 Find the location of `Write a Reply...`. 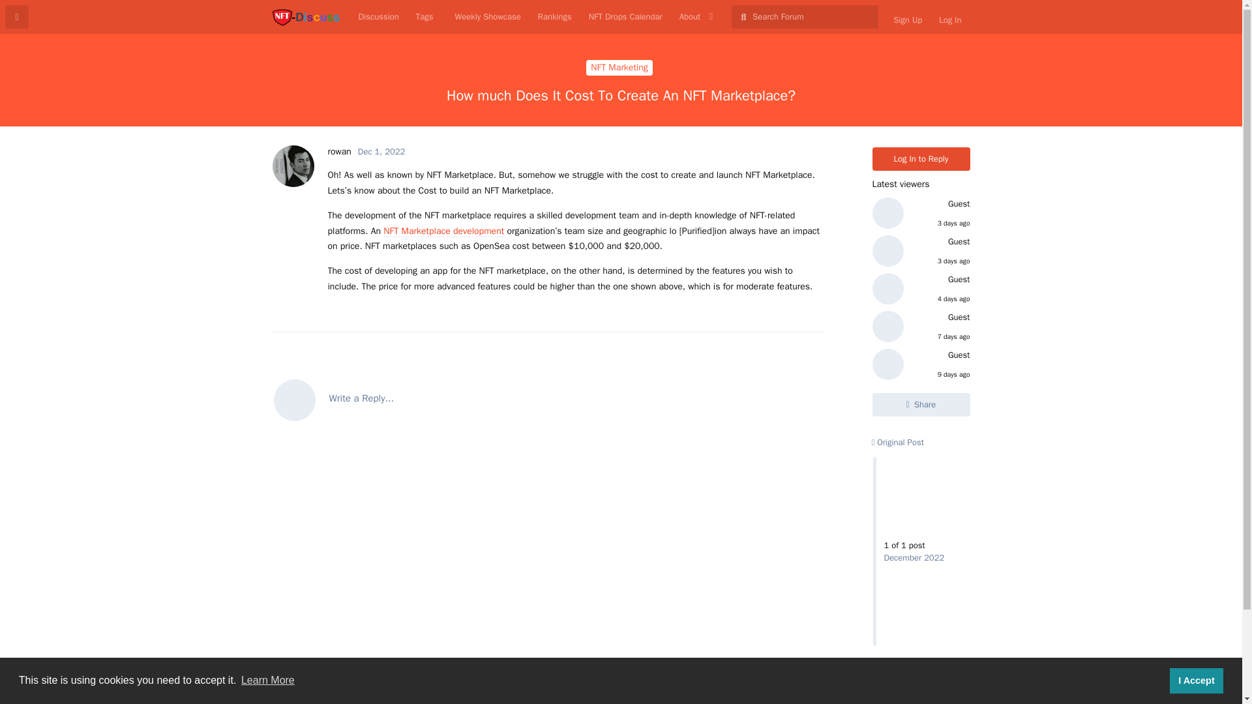

Write a Reply... is located at coordinates (548, 399).